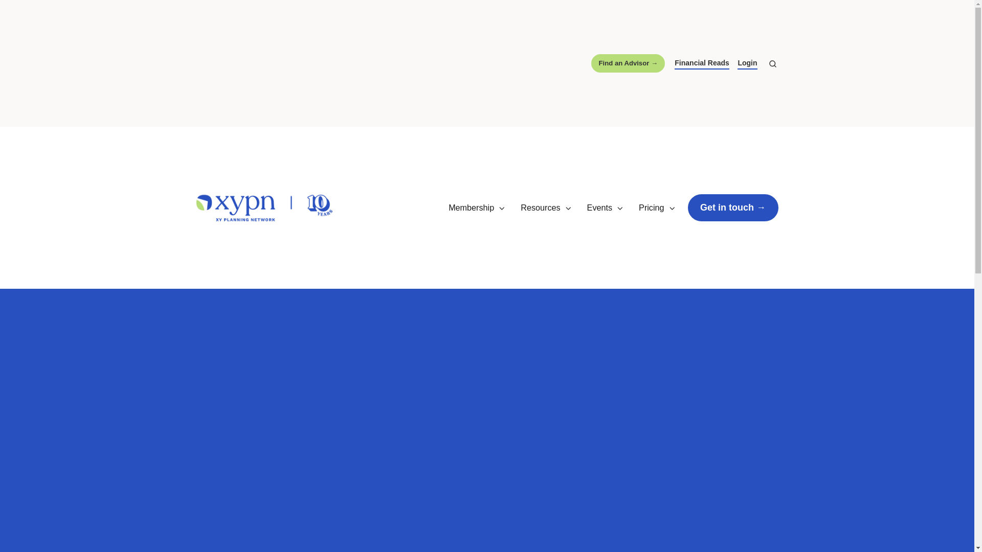 Image resolution: width=982 pixels, height=552 pixels. Describe the element at coordinates (747, 64) in the screenshot. I see `Login` at that location.